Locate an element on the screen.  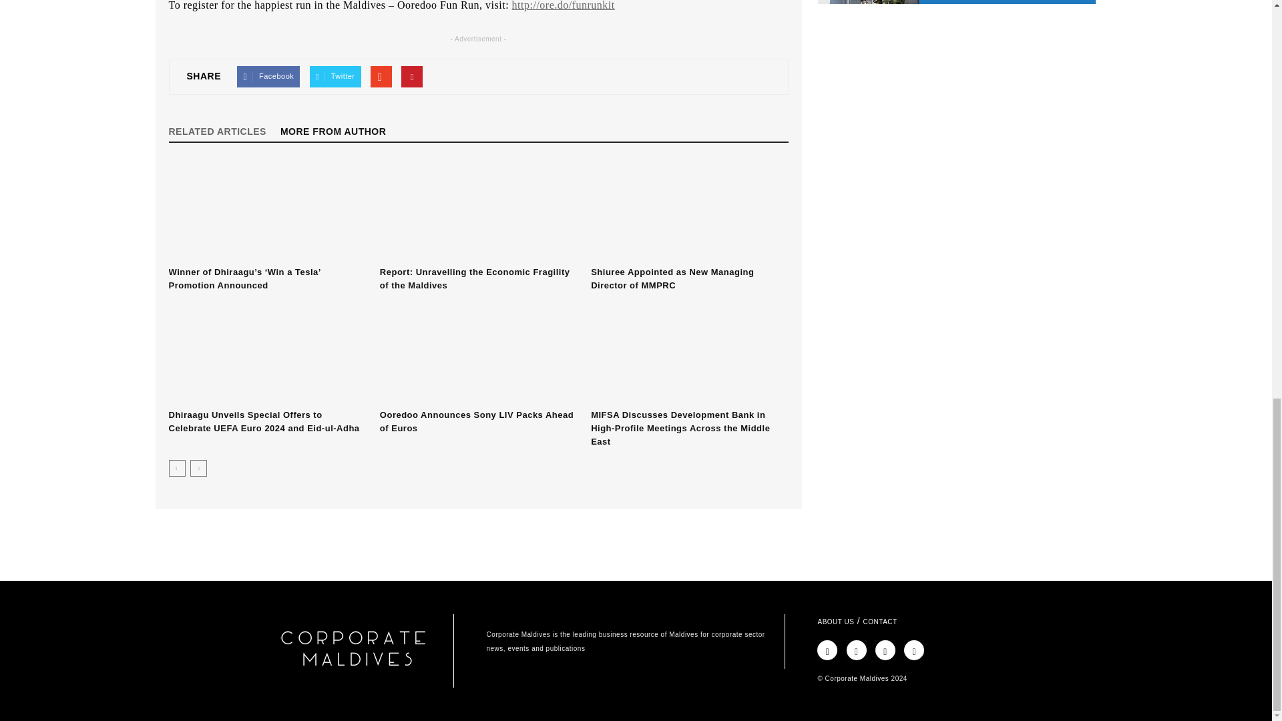
Twitter is located at coordinates (335, 76).